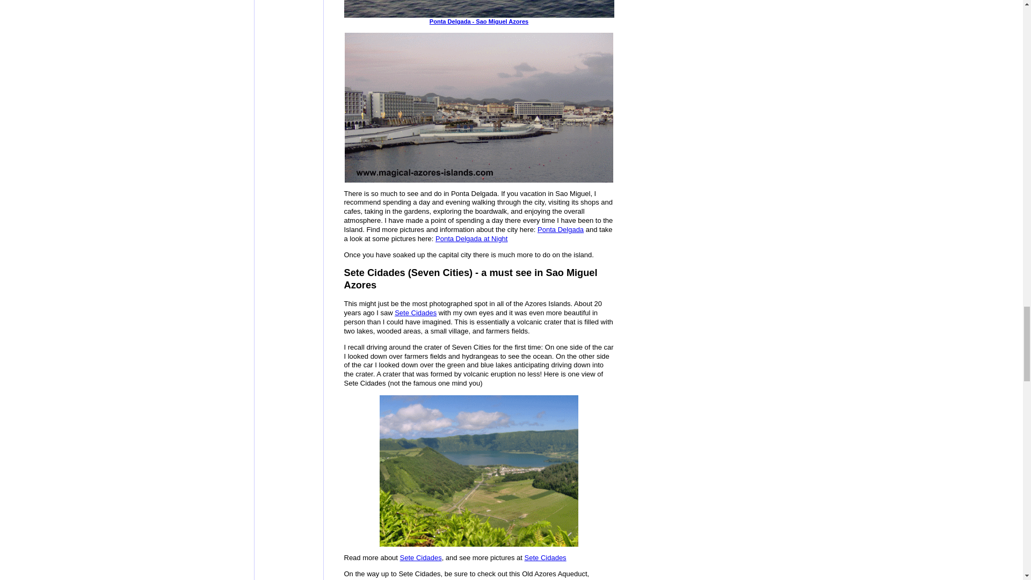 Image resolution: width=1031 pixels, height=580 pixels. Describe the element at coordinates (479, 470) in the screenshot. I see `Sao Miguel Azores` at that location.